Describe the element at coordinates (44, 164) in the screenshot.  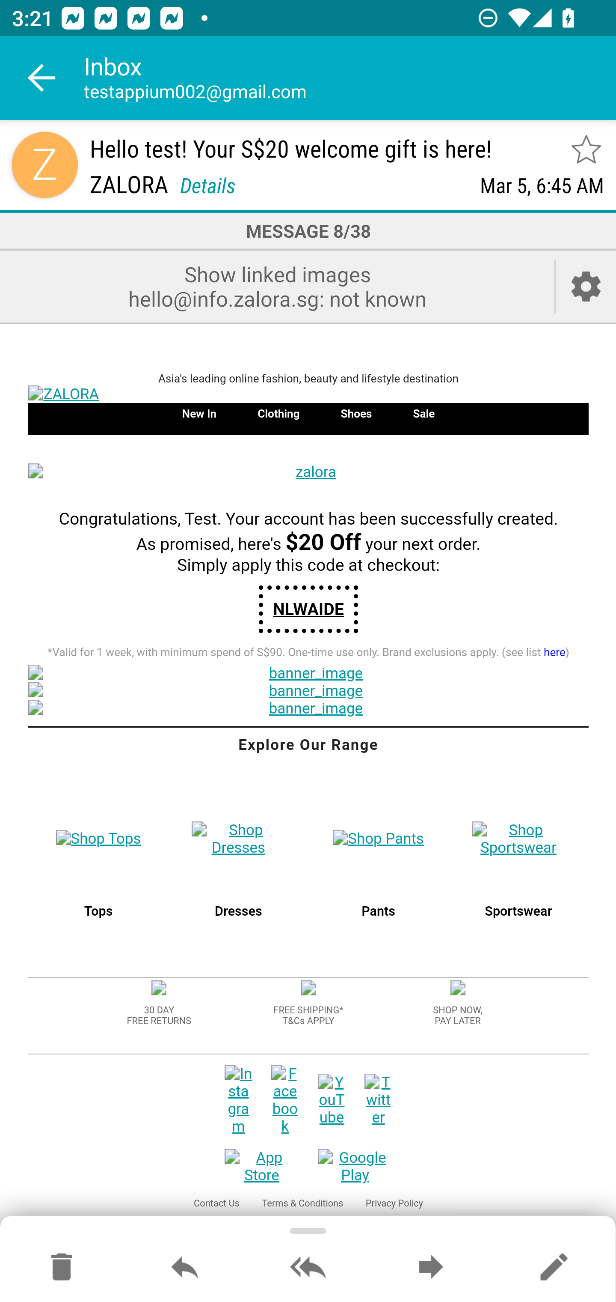
I see `Sender contact button` at that location.